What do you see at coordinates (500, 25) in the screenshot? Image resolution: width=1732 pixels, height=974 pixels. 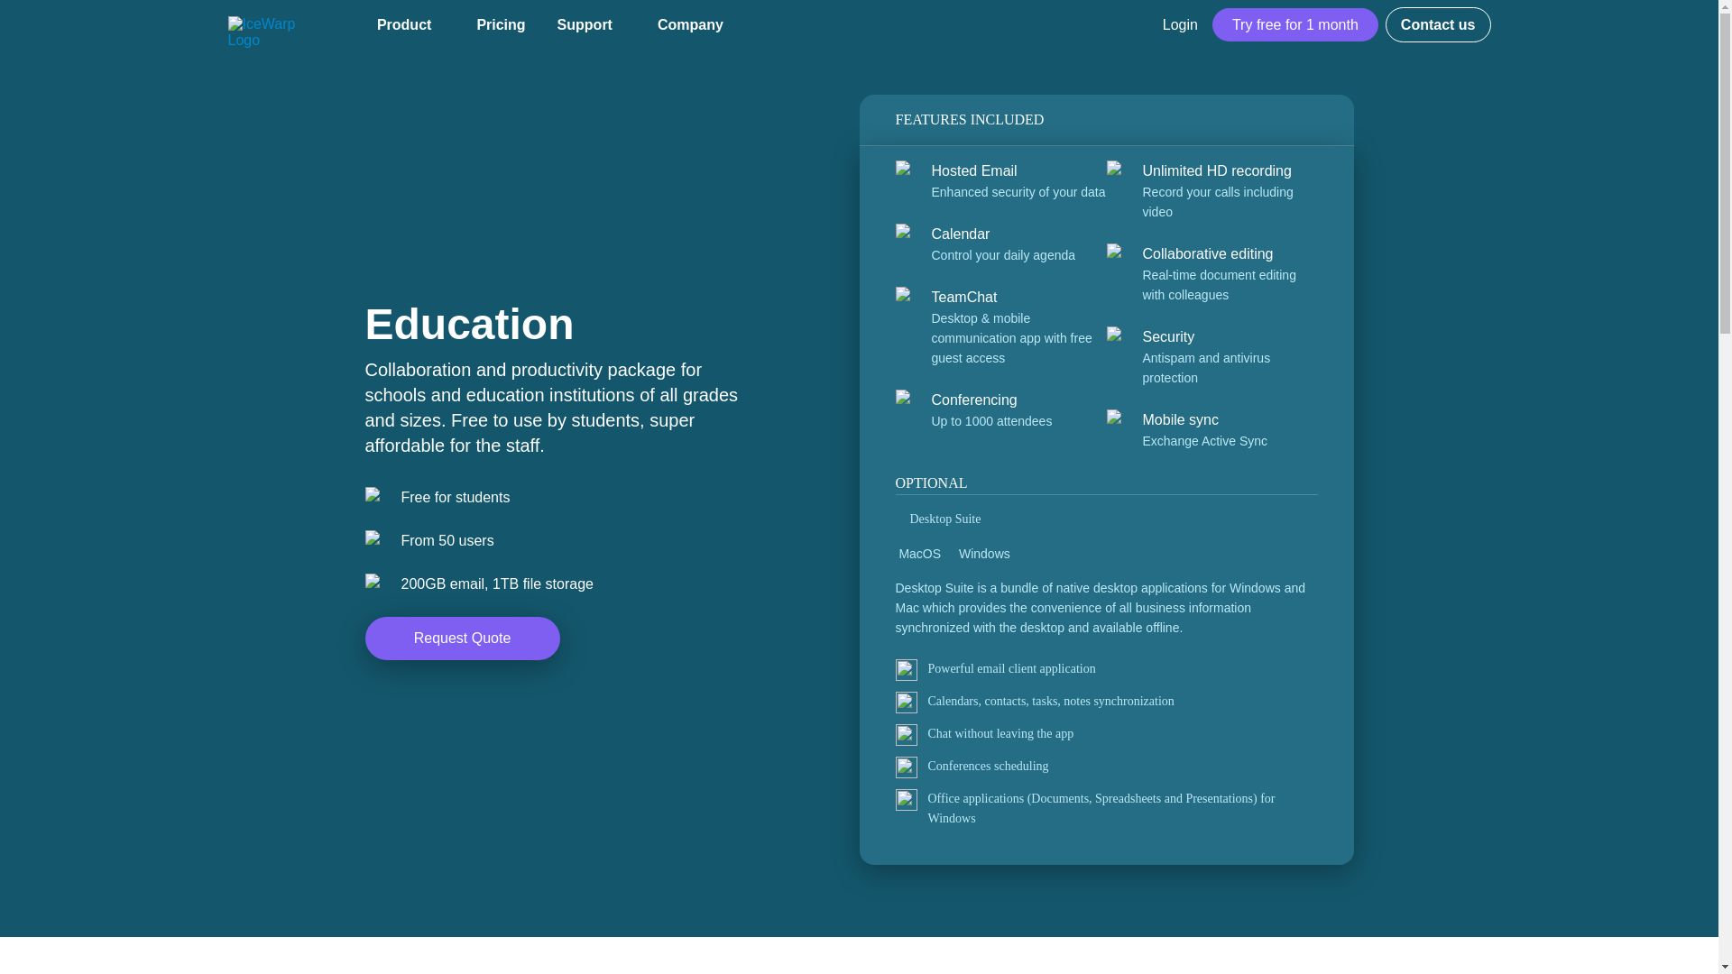 I see `Pricing` at bounding box center [500, 25].